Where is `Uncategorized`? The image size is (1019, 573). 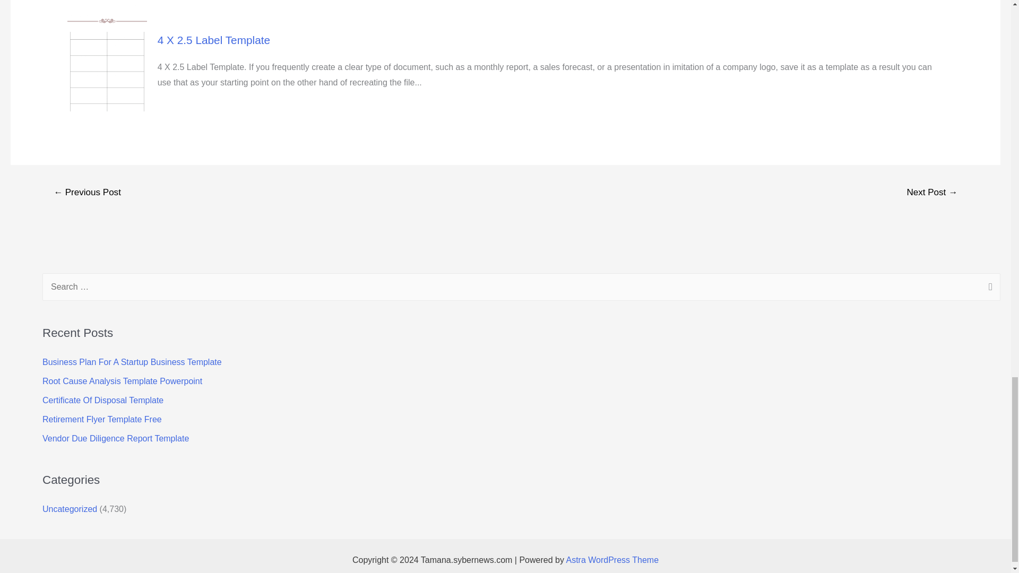
Uncategorized is located at coordinates (70, 509).